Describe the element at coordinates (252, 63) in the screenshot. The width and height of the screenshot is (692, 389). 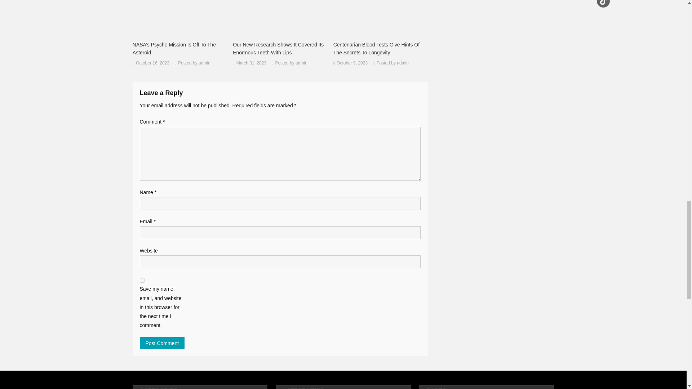
I see `March 31, 2023` at that location.